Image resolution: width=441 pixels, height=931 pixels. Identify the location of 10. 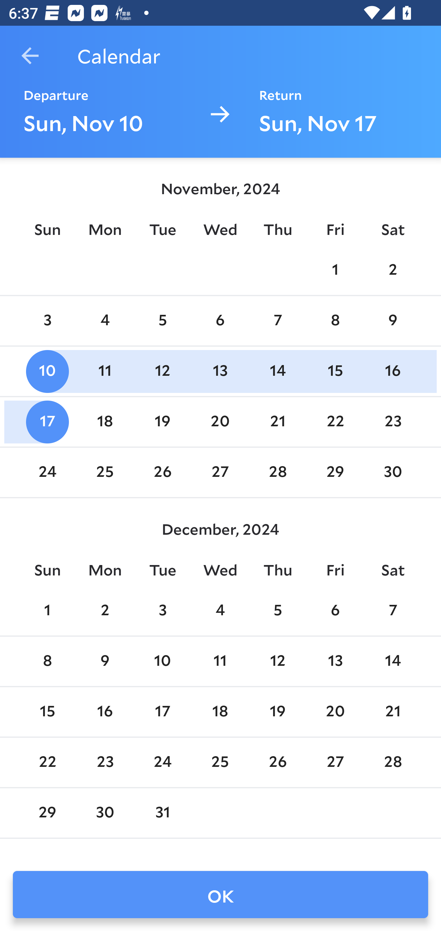
(47, 371).